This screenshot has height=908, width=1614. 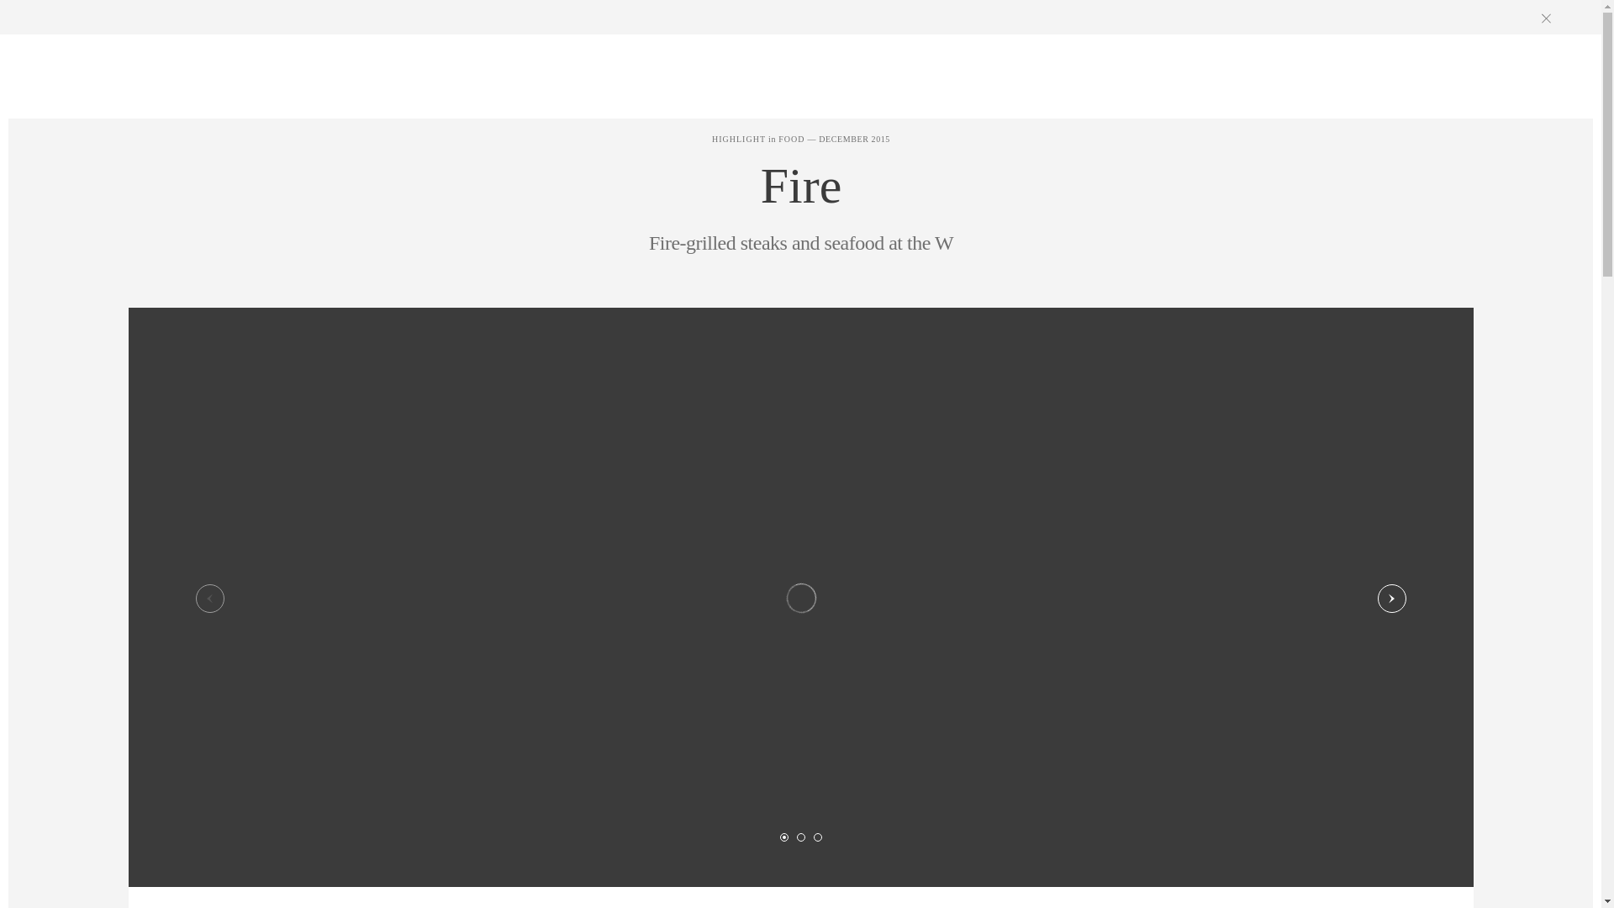 What do you see at coordinates (738, 138) in the screenshot?
I see `HIGHLIGHT` at bounding box center [738, 138].